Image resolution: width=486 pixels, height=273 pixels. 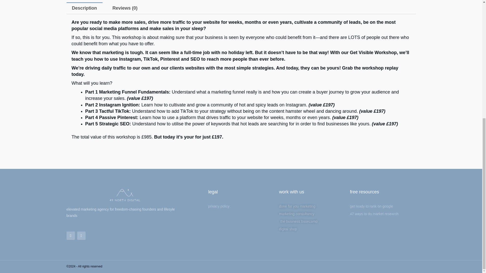 I want to click on Tiktok, so click(x=81, y=236).